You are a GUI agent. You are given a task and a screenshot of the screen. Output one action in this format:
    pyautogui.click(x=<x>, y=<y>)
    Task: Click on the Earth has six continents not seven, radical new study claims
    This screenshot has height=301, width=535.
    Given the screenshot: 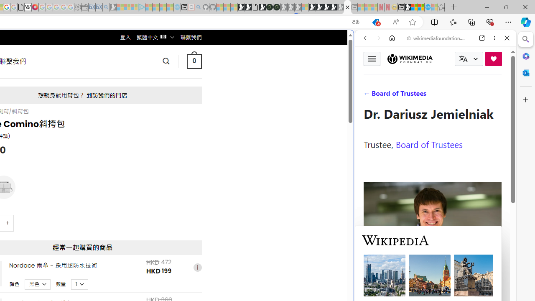 What is the action you would take?
    pyautogui.click(x=421, y=8)
    